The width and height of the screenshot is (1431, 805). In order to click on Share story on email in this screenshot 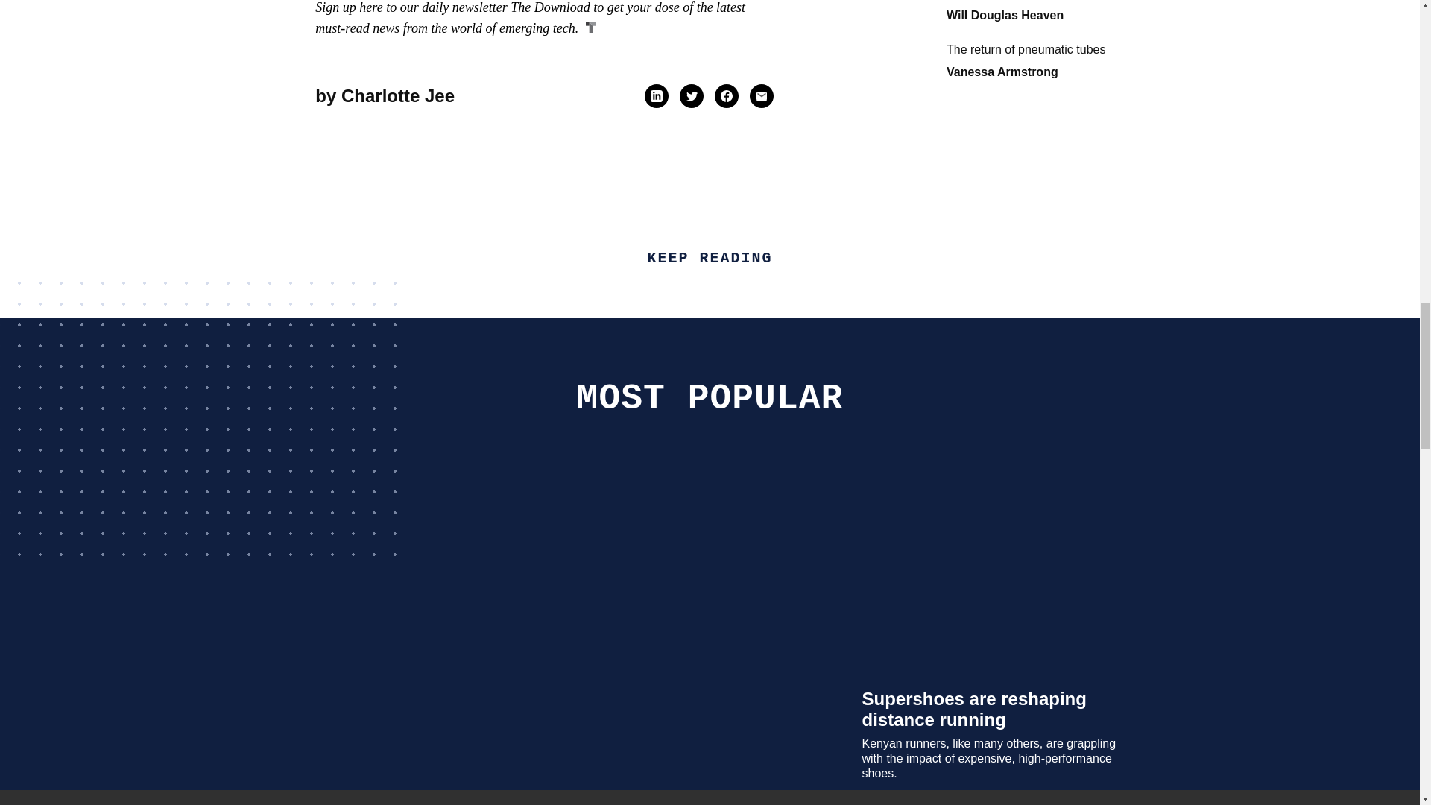, I will do `click(761, 95)`.